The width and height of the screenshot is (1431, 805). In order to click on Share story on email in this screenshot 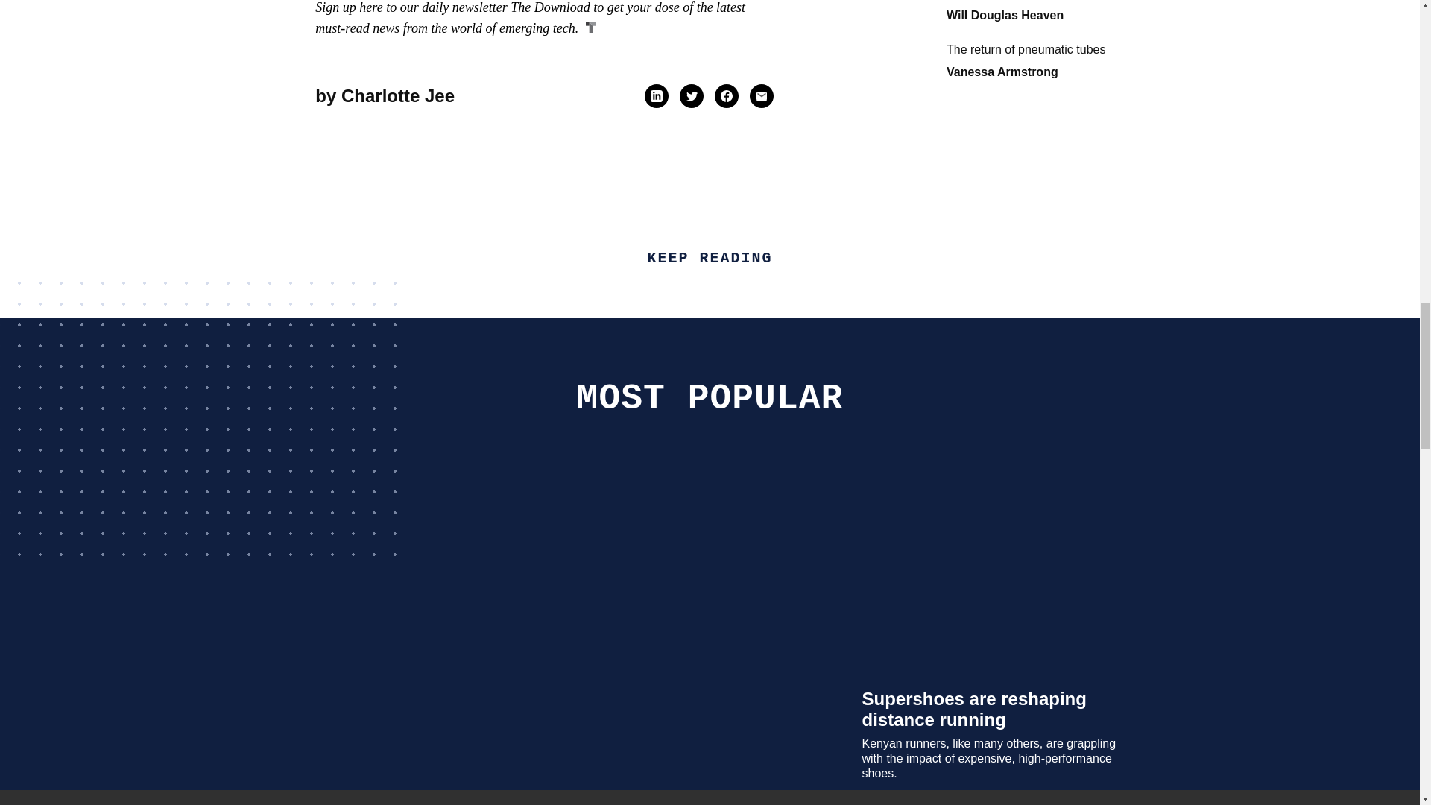, I will do `click(761, 95)`.